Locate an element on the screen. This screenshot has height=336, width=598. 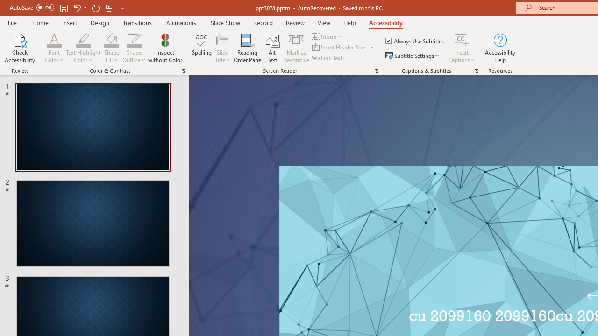
Alt Text is located at coordinates (272, 48).